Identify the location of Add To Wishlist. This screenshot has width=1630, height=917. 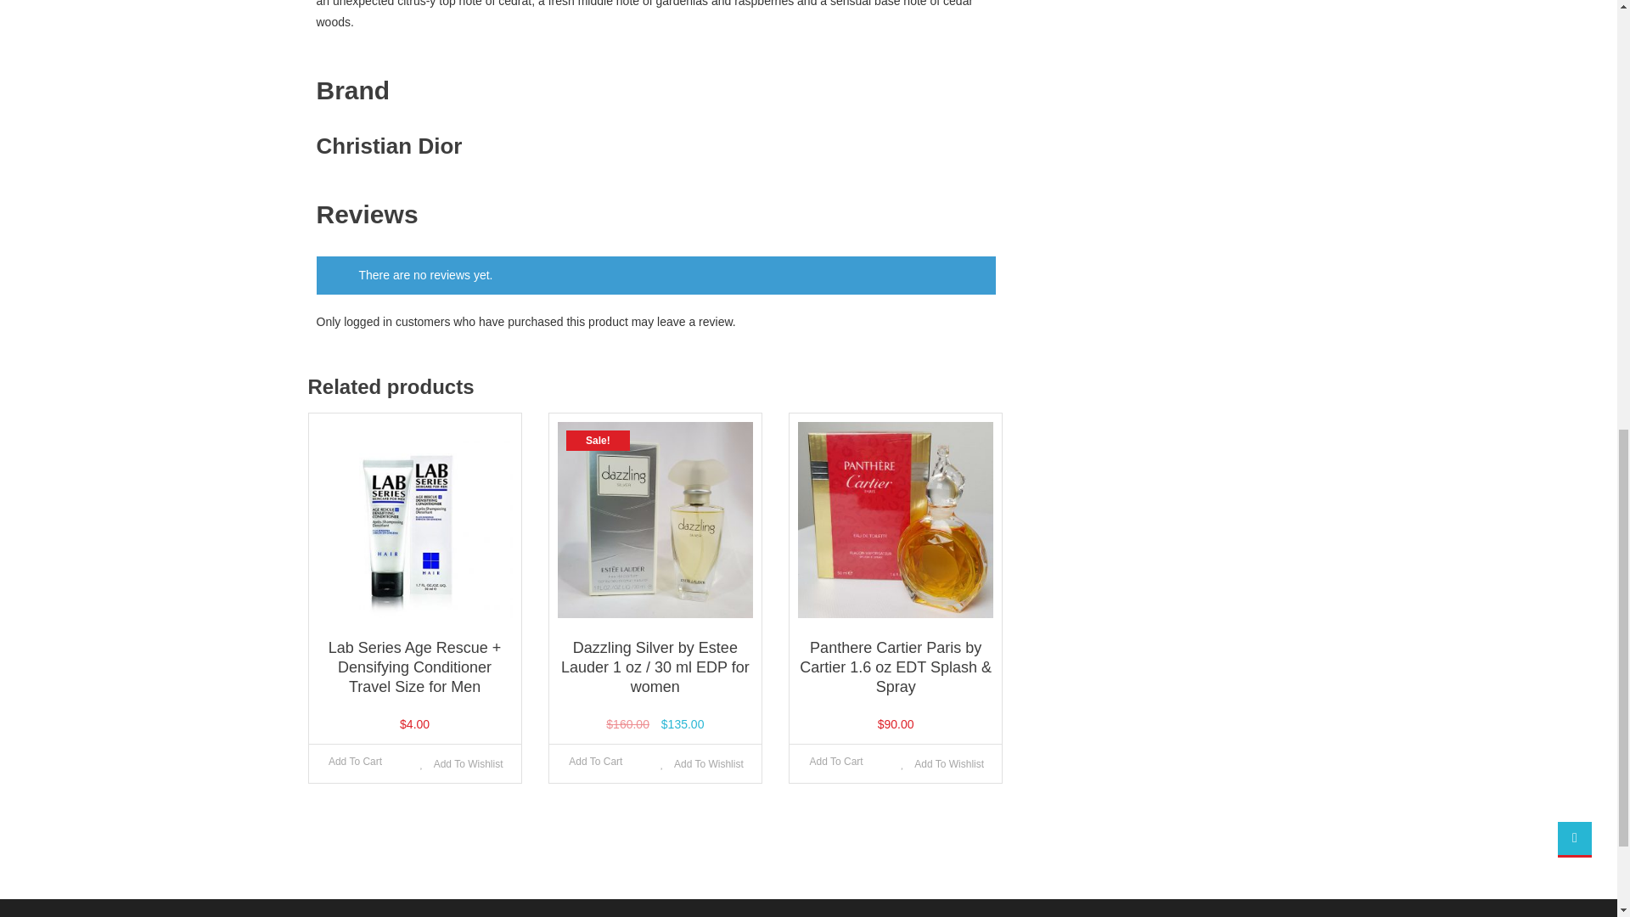
(701, 763).